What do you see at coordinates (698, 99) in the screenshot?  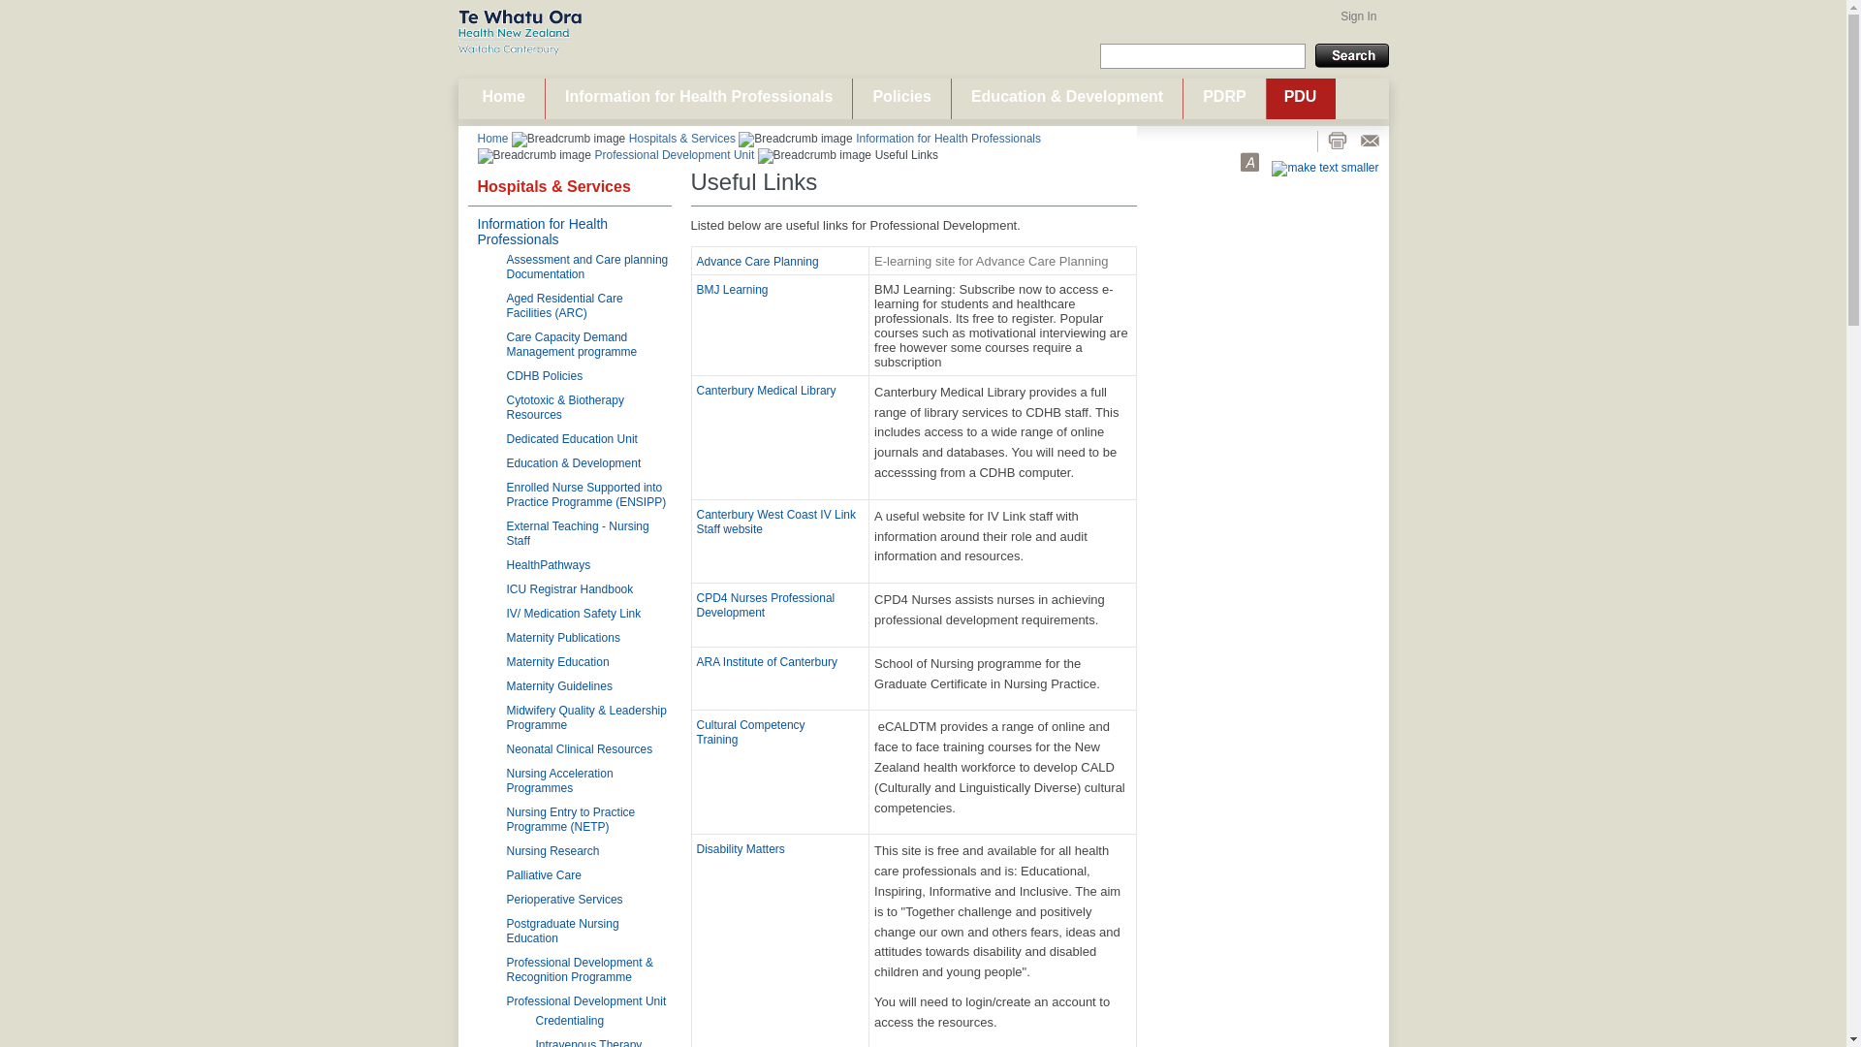 I see `Information for Health Professionals` at bounding box center [698, 99].